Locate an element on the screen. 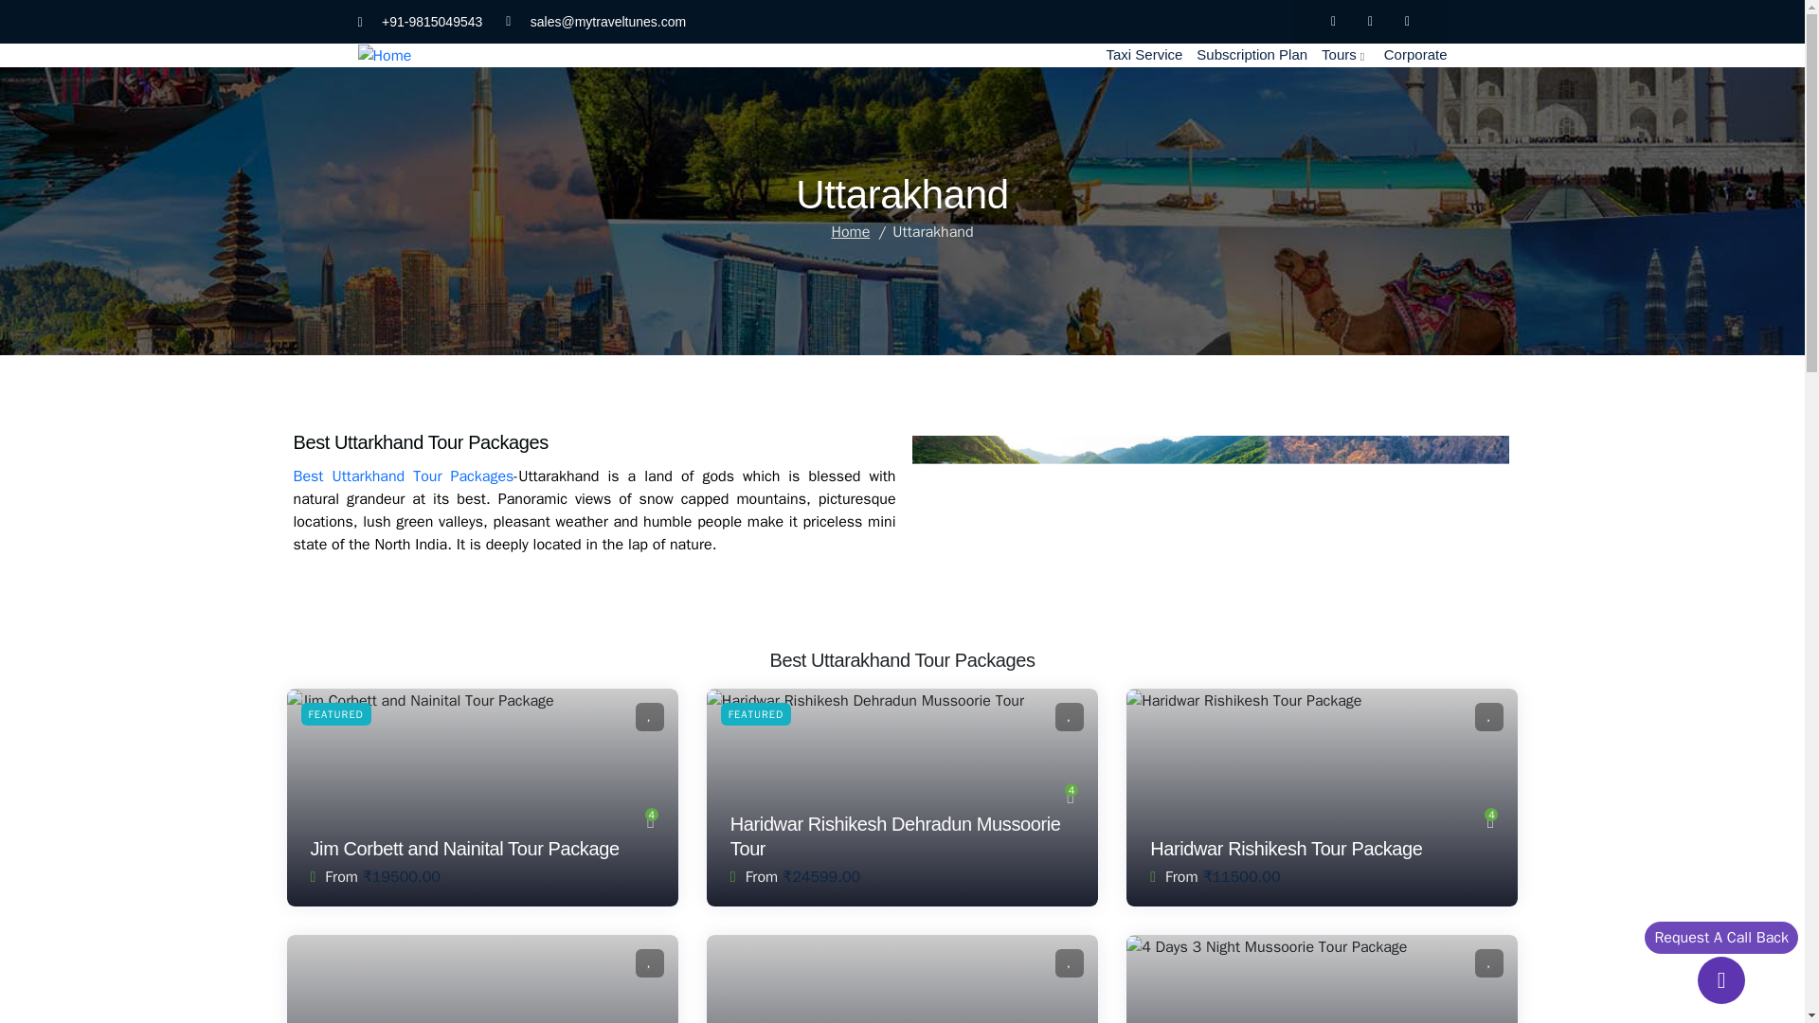  Taxi Service is located at coordinates (1151, 55).